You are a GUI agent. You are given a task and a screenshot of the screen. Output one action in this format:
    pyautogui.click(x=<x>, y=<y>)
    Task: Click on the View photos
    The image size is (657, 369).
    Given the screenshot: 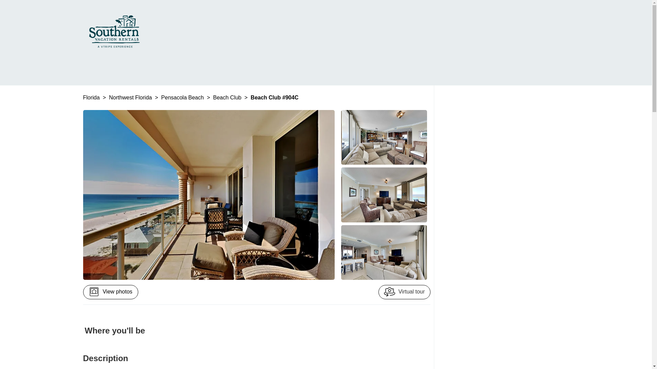 What is the action you would take?
    pyautogui.click(x=110, y=292)
    